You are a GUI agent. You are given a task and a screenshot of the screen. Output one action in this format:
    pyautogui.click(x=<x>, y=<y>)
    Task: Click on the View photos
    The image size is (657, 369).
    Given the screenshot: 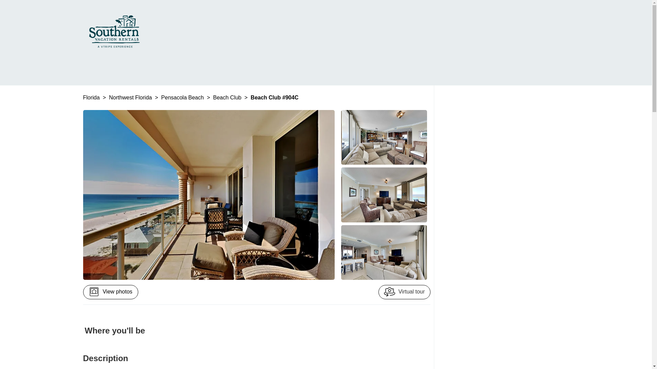 What is the action you would take?
    pyautogui.click(x=110, y=292)
    